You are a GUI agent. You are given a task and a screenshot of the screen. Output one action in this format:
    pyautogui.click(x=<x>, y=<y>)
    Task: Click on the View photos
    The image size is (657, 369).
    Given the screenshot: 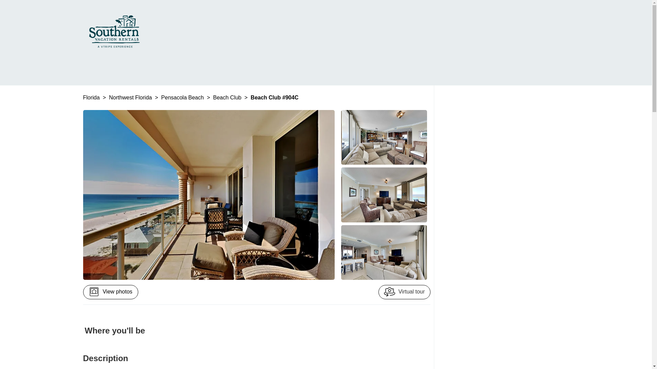 What is the action you would take?
    pyautogui.click(x=110, y=292)
    